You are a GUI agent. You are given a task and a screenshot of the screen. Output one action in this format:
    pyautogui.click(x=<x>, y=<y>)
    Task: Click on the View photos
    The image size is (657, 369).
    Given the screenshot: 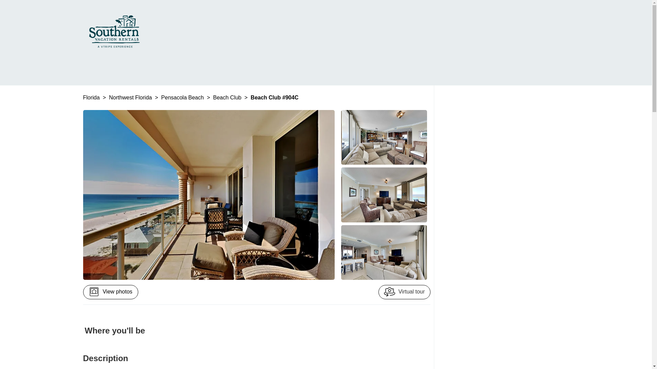 What is the action you would take?
    pyautogui.click(x=110, y=292)
    